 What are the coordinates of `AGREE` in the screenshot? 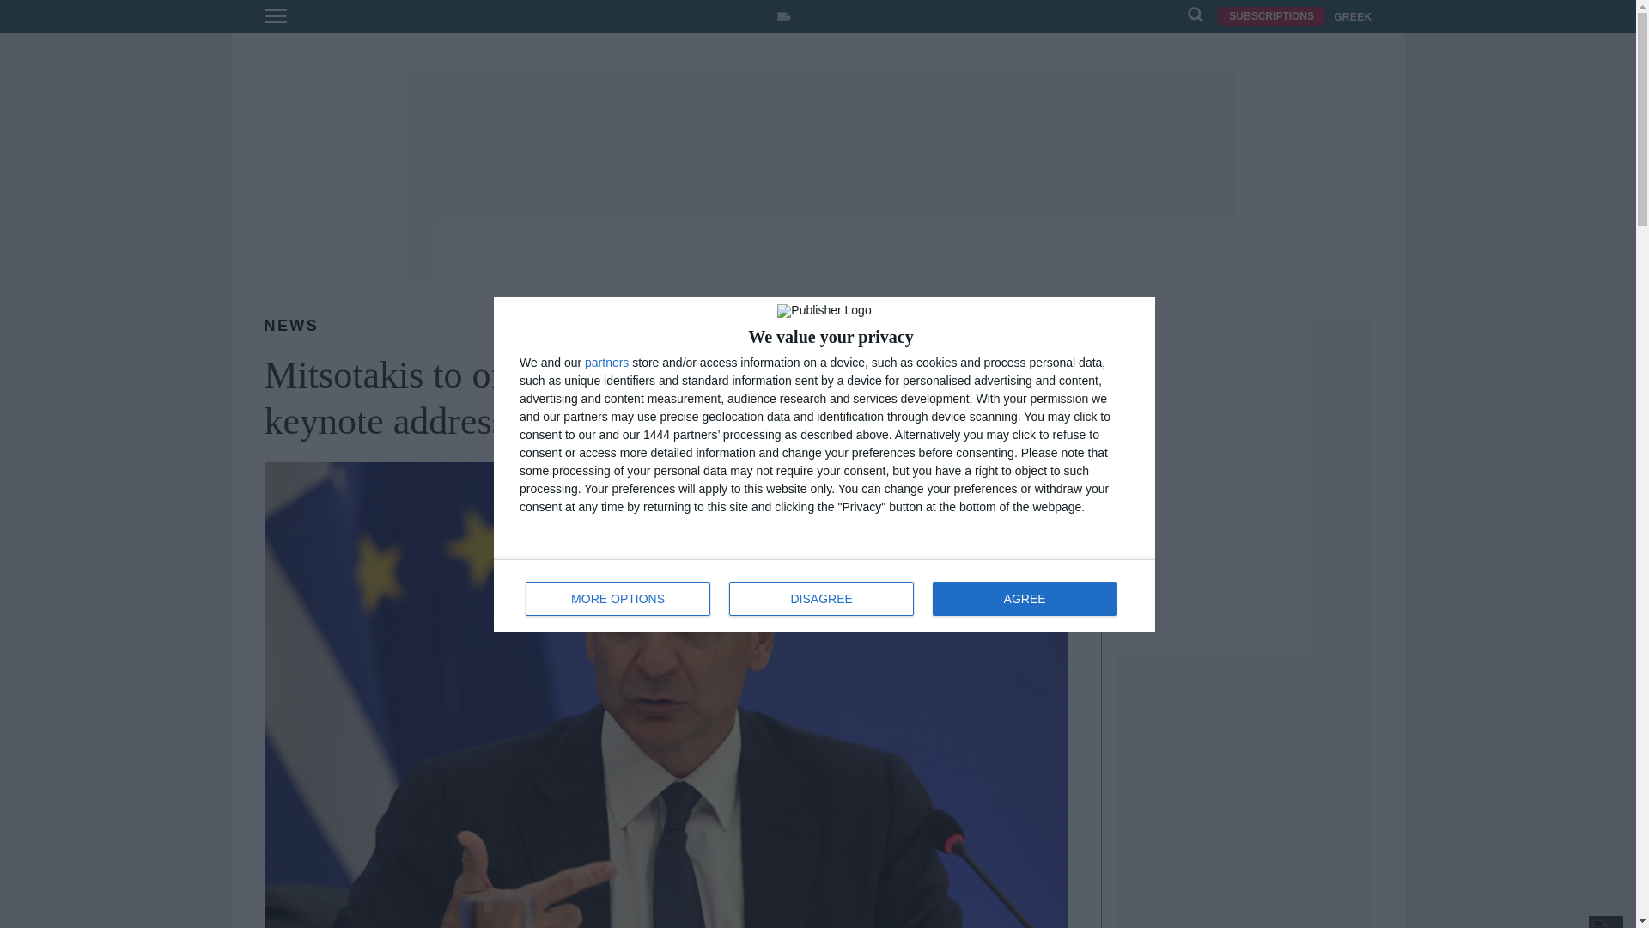 It's located at (1024, 598).